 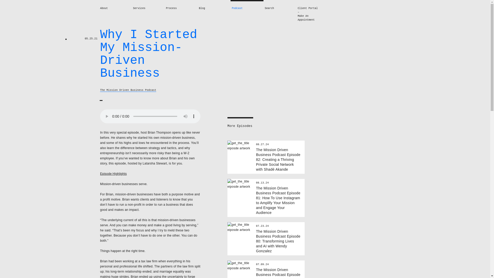 What do you see at coordinates (171, 8) in the screenshot?
I see `Process` at bounding box center [171, 8].